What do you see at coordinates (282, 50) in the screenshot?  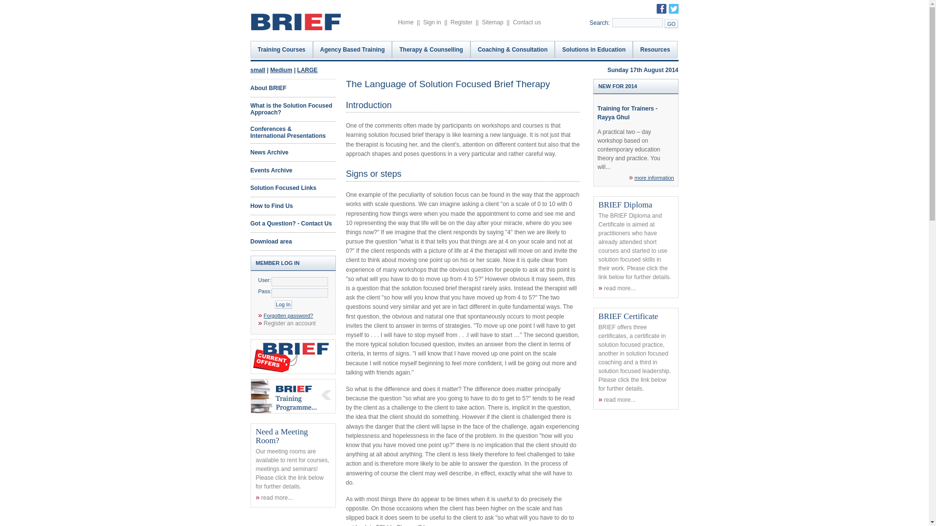 I see `Training Courses` at bounding box center [282, 50].